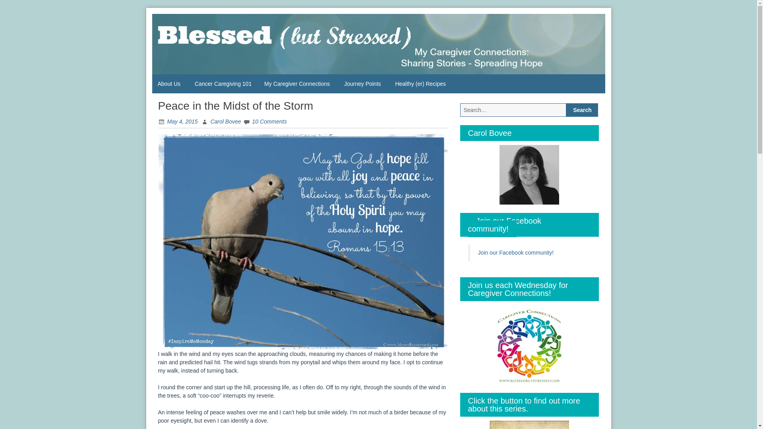 The width and height of the screenshot is (763, 429). I want to click on My Caregiver Connections, so click(298, 83).